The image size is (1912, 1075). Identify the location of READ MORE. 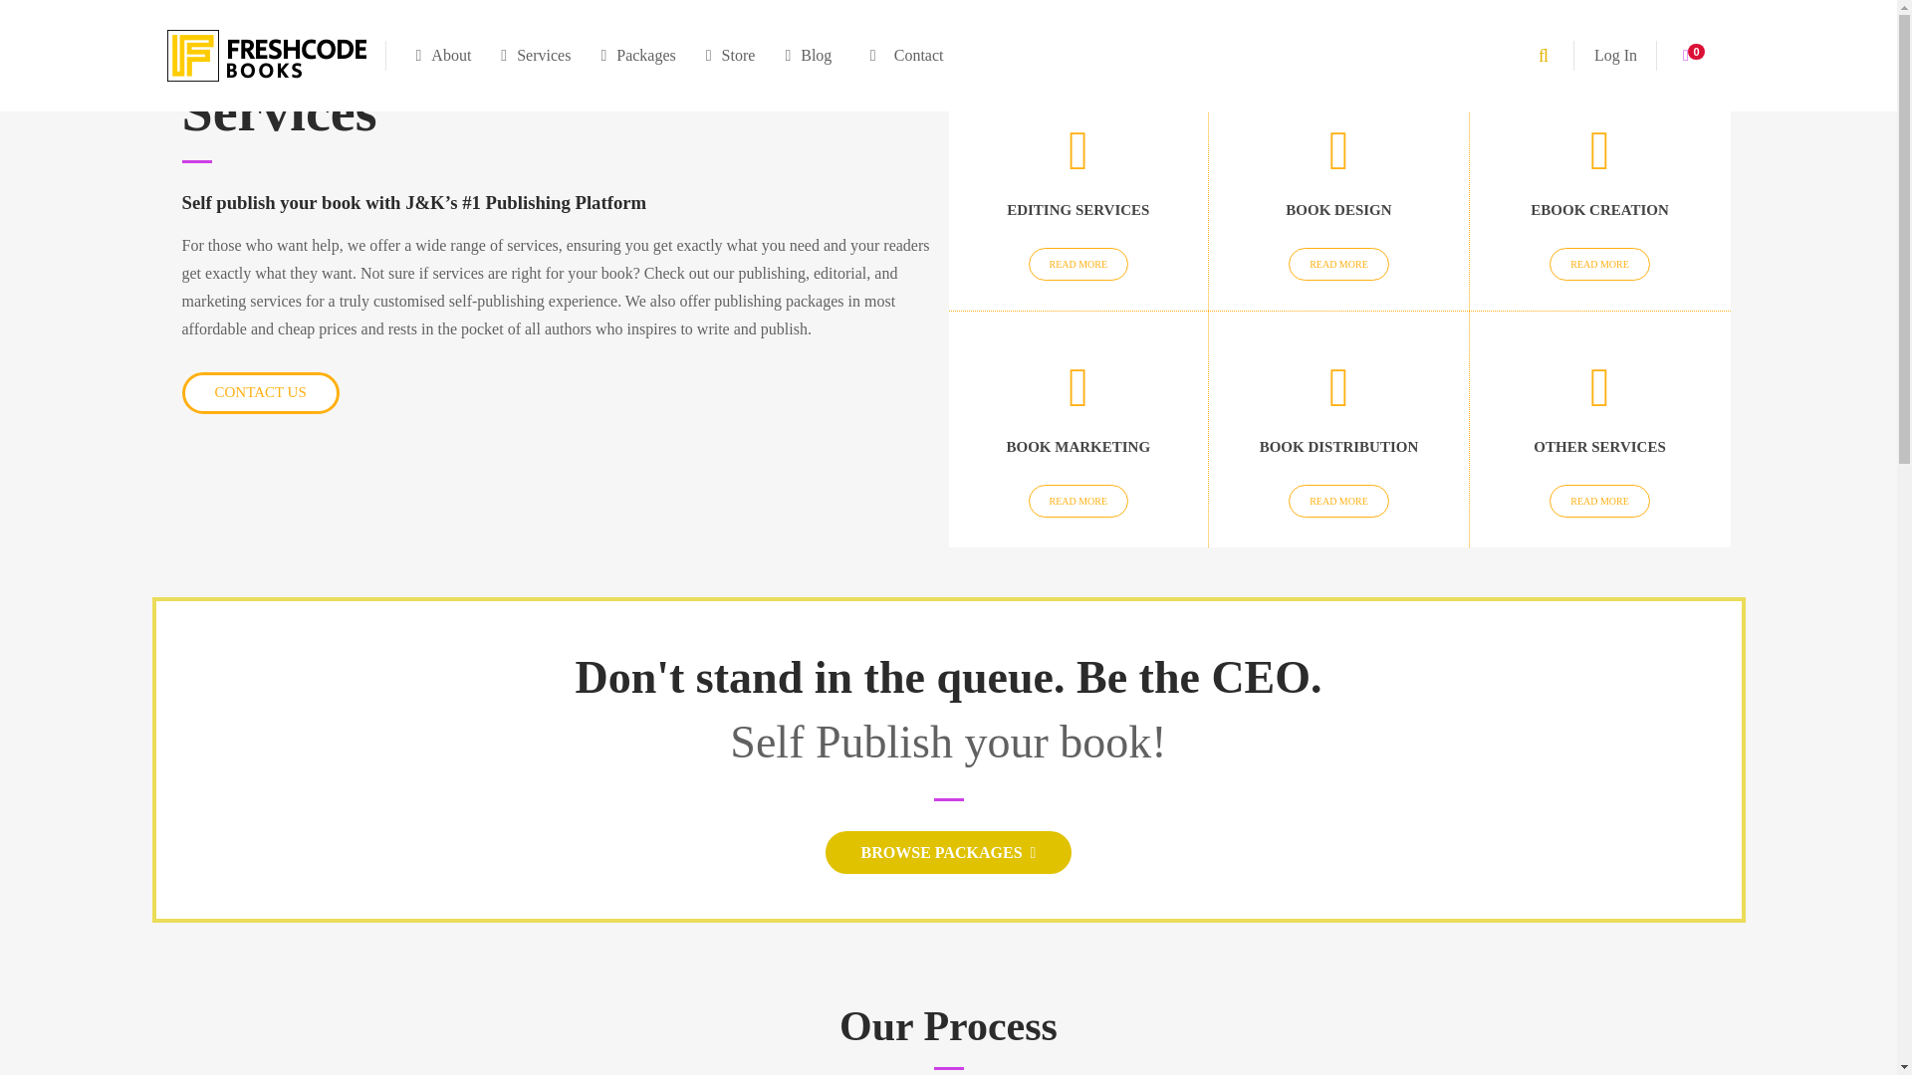
(1599, 264).